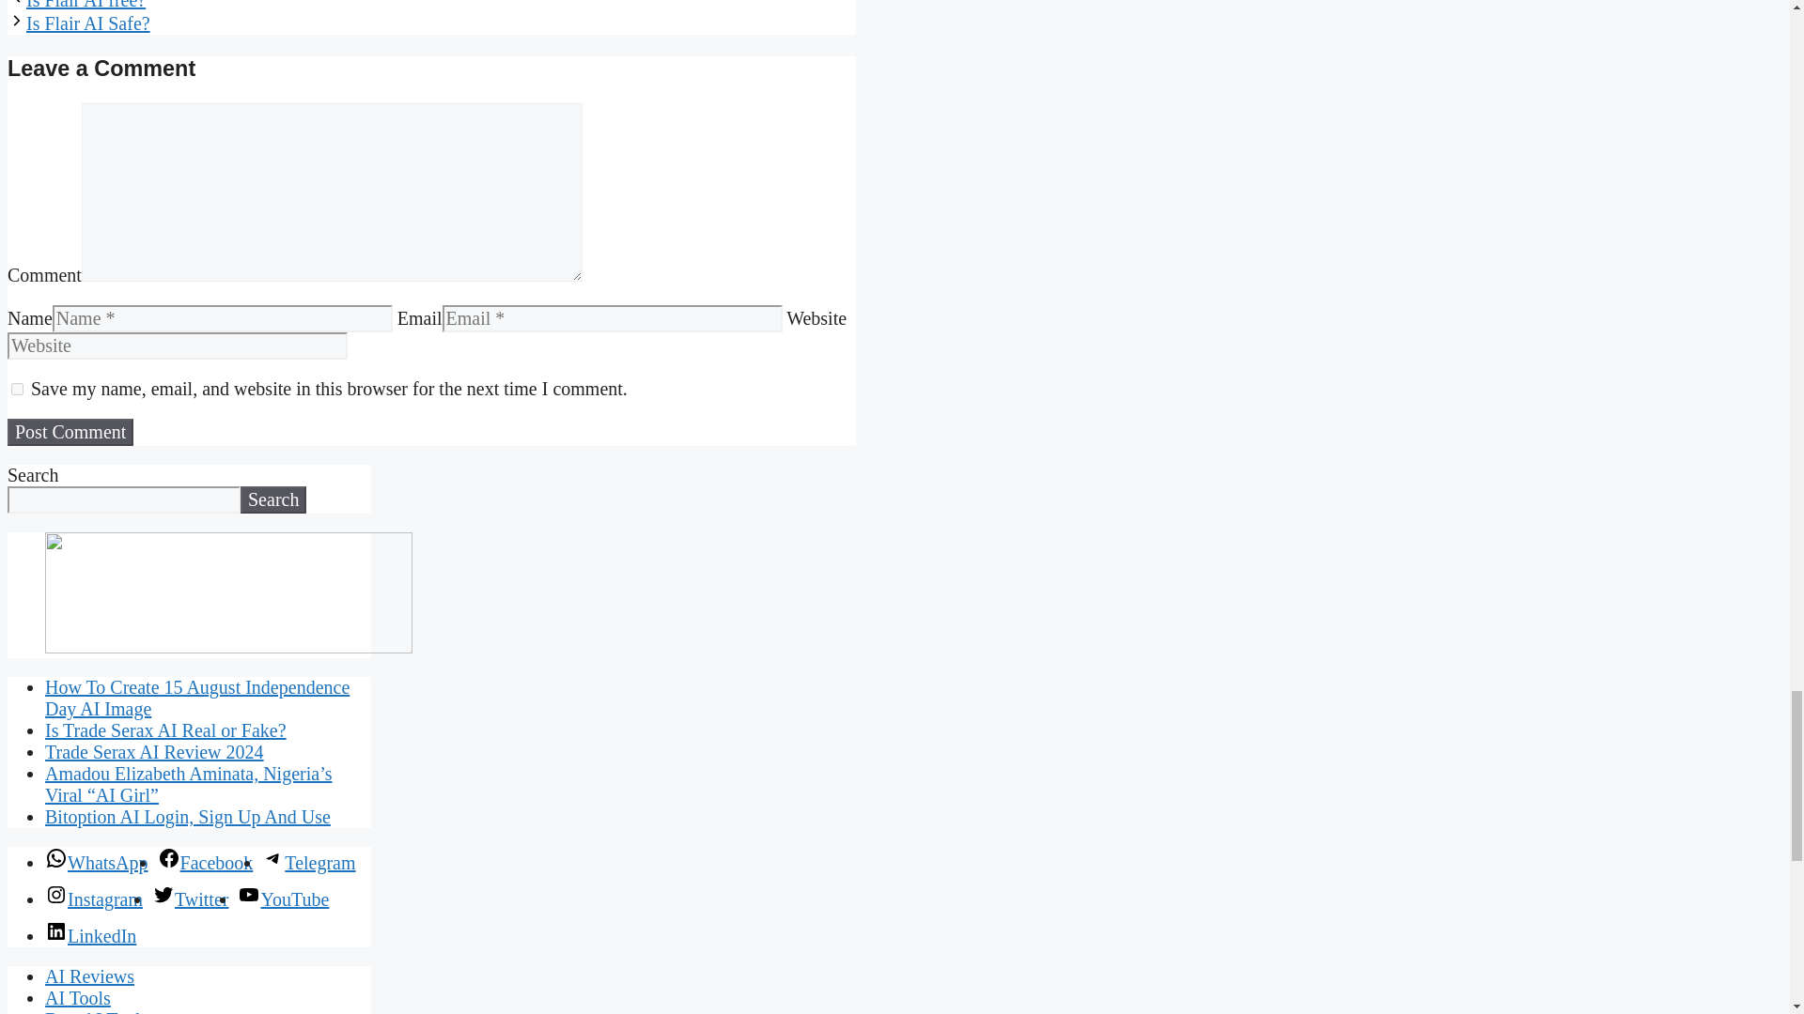 Image resolution: width=1804 pixels, height=1014 pixels. What do you see at coordinates (272, 499) in the screenshot?
I see `Search` at bounding box center [272, 499].